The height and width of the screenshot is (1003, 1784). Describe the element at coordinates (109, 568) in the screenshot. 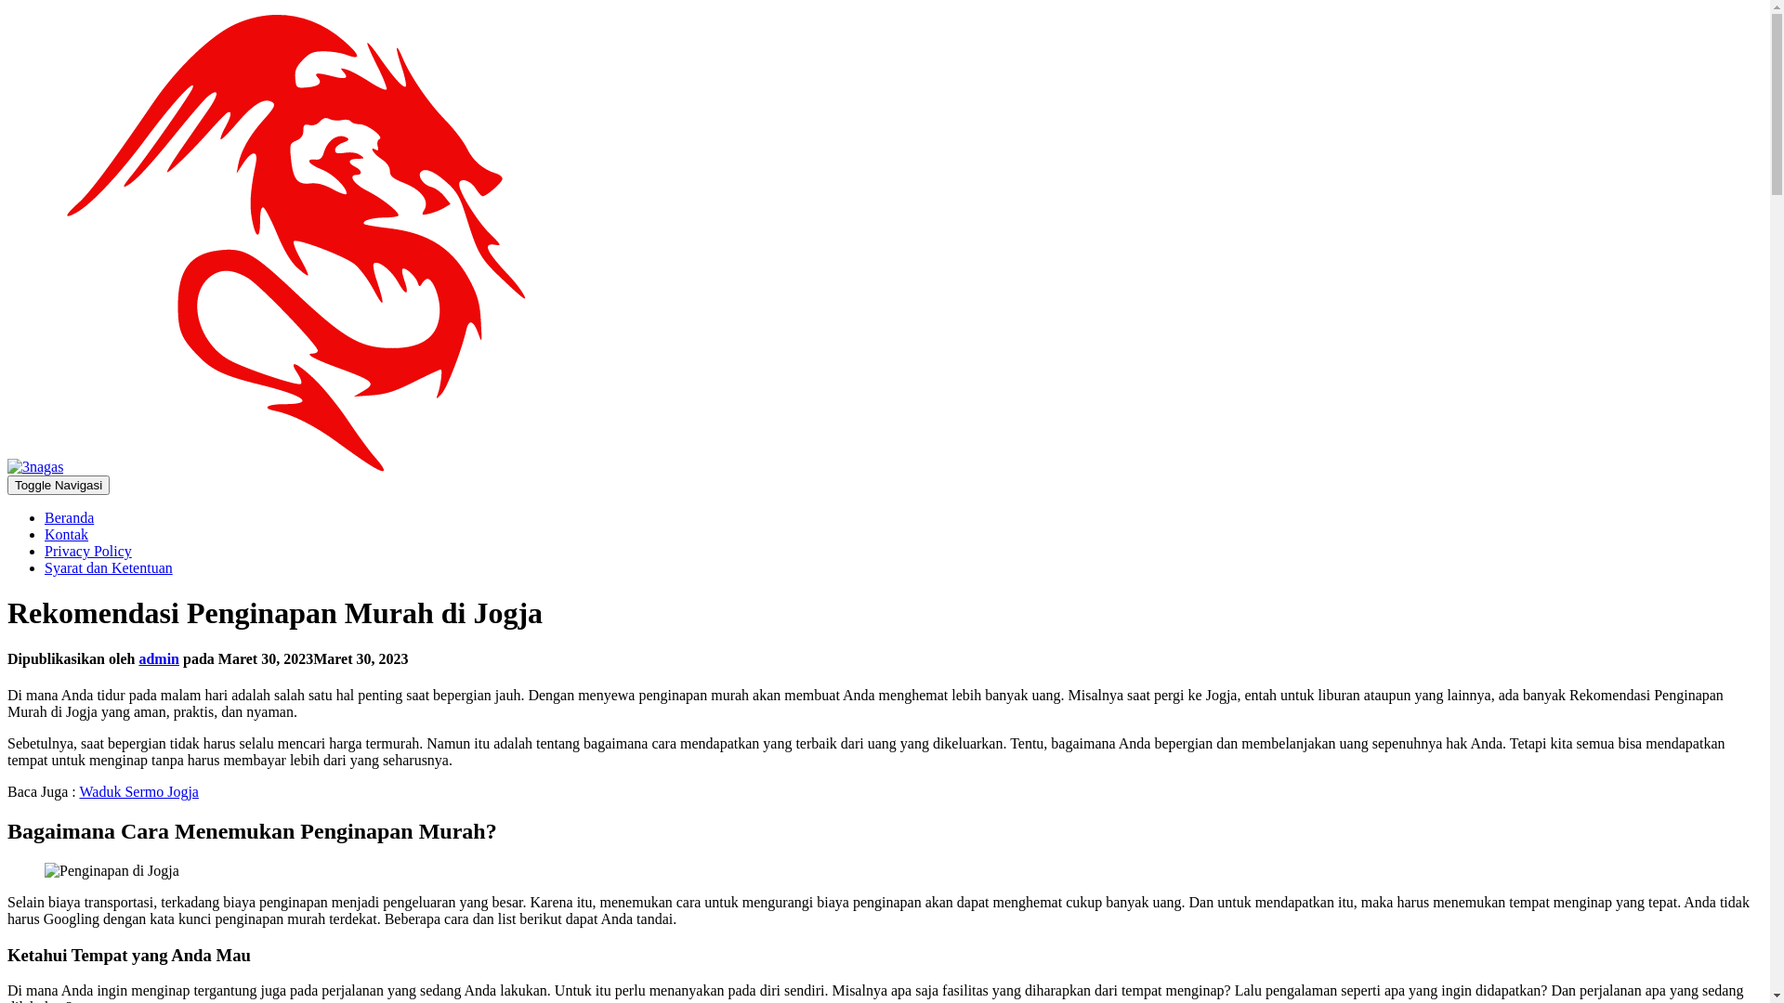

I see `Syarat dan Ketentuan` at that location.